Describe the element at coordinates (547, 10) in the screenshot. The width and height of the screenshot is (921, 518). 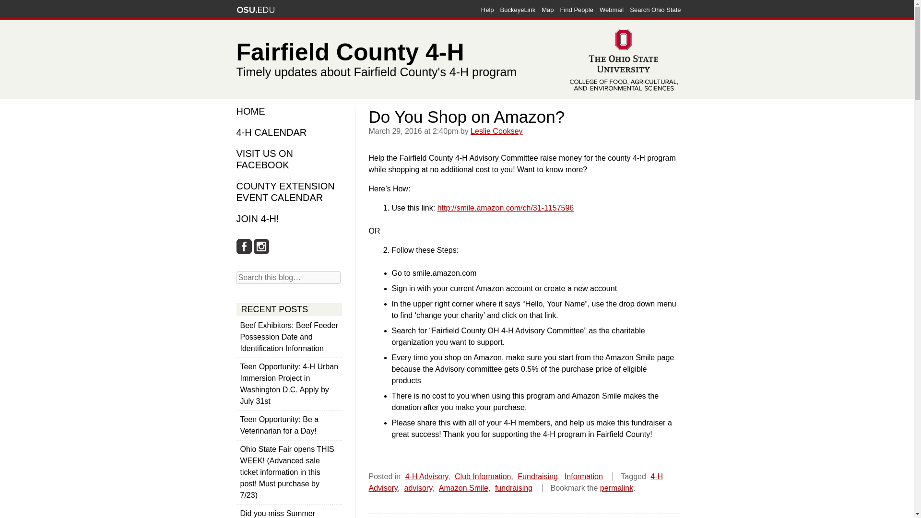
I see `Map` at that location.